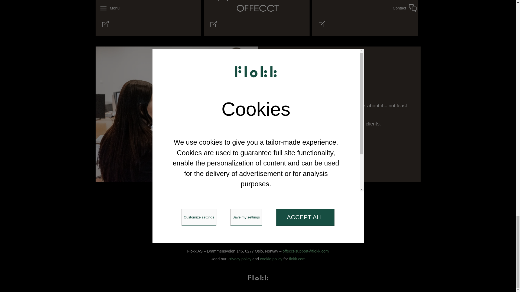 The width and height of the screenshot is (520, 292). I want to click on Get in touch with us, so click(275, 138).